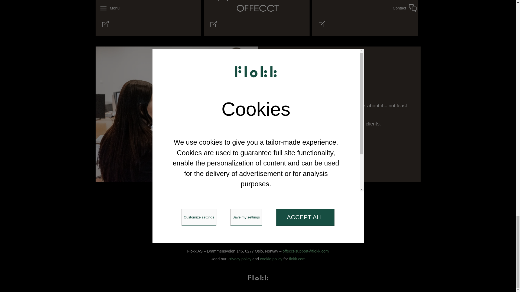 The width and height of the screenshot is (520, 292). I want to click on Get in touch with us, so click(275, 138).